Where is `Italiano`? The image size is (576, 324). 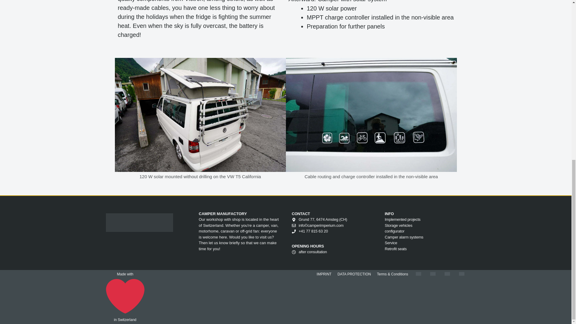
Italiano is located at coordinates (447, 274).